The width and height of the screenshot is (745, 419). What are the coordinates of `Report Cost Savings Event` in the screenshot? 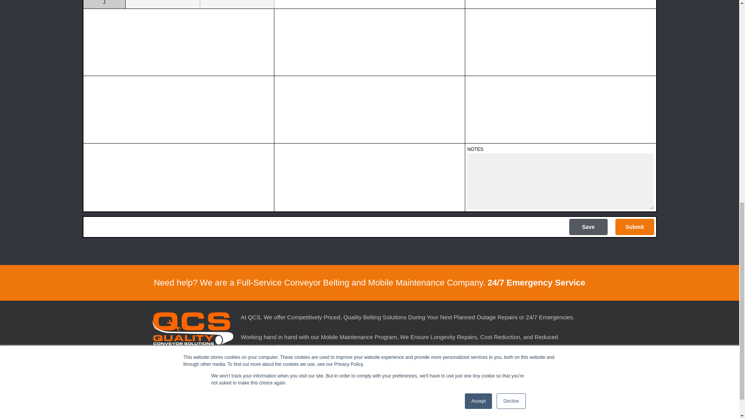 It's located at (185, 417).